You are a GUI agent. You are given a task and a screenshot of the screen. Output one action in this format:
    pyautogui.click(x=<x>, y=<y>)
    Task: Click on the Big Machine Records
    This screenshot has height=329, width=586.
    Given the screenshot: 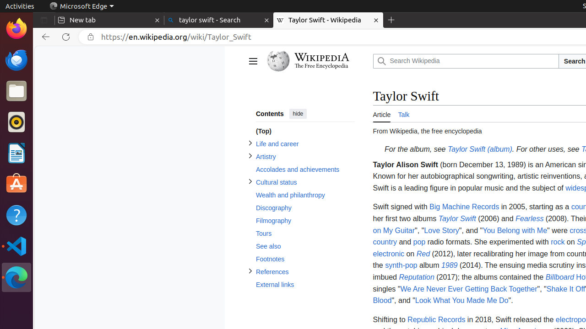 What is the action you would take?
    pyautogui.click(x=464, y=207)
    